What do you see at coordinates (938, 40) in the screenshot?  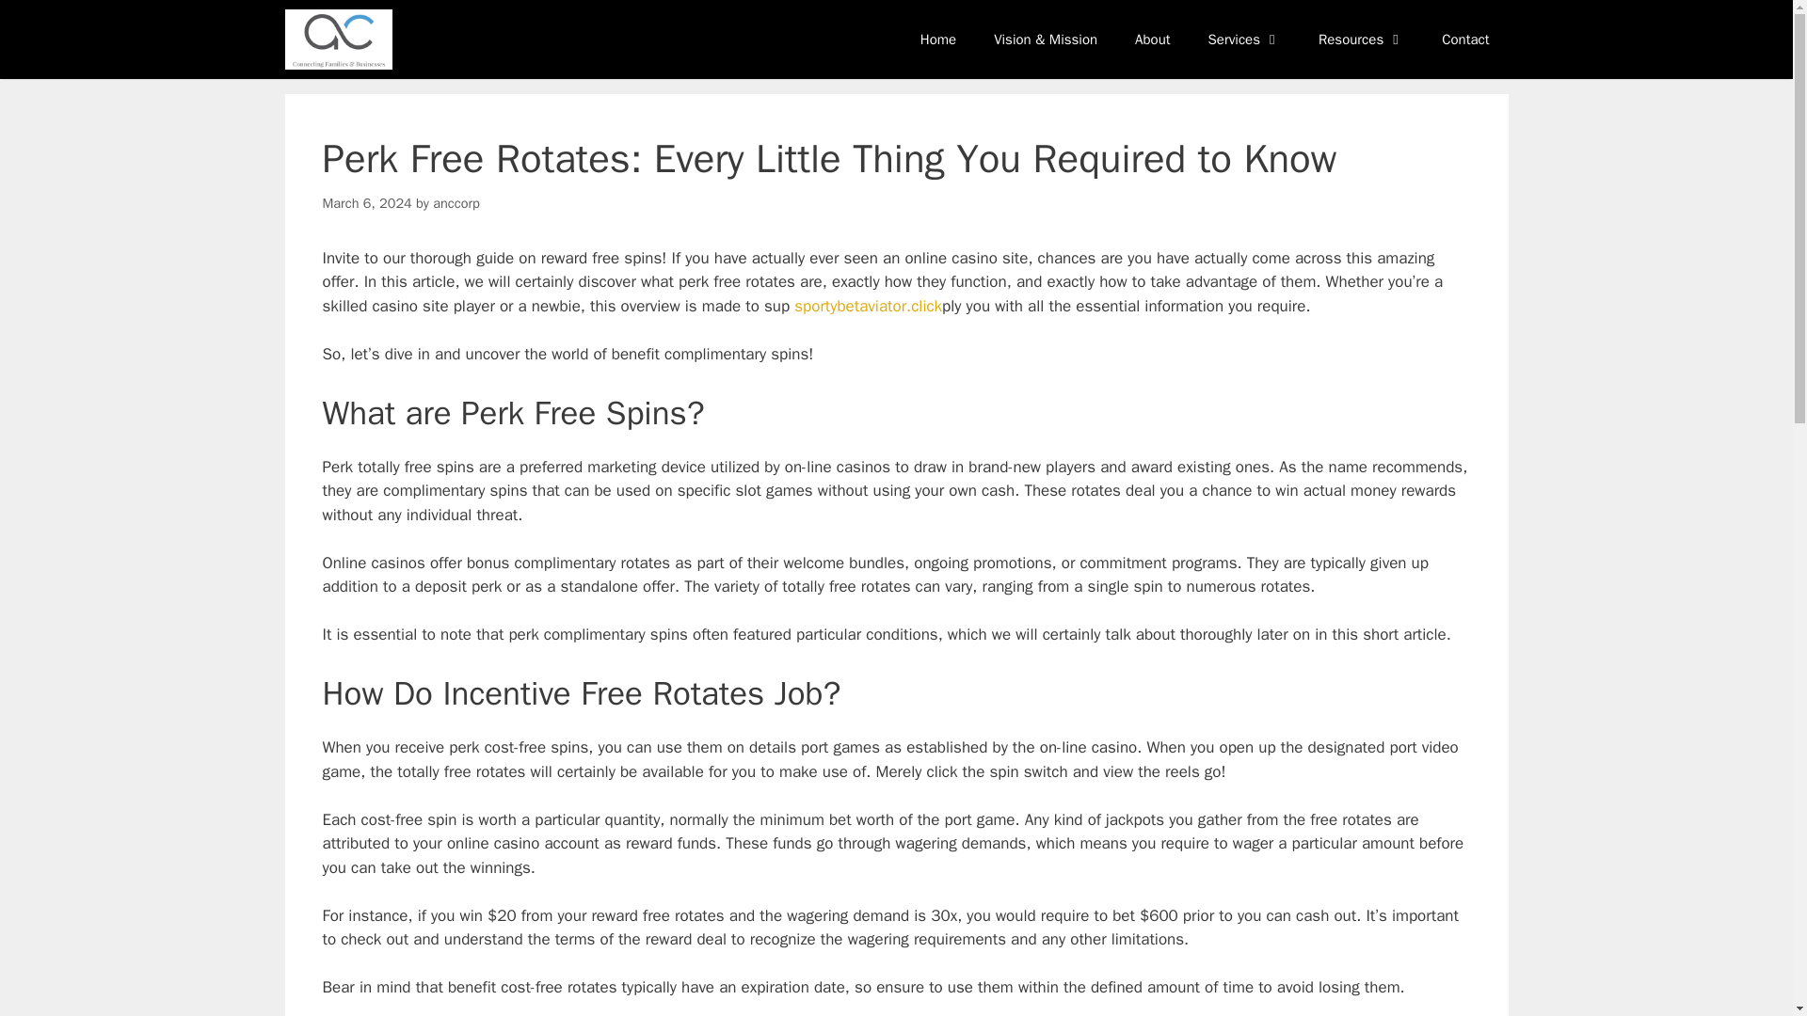 I see `Home` at bounding box center [938, 40].